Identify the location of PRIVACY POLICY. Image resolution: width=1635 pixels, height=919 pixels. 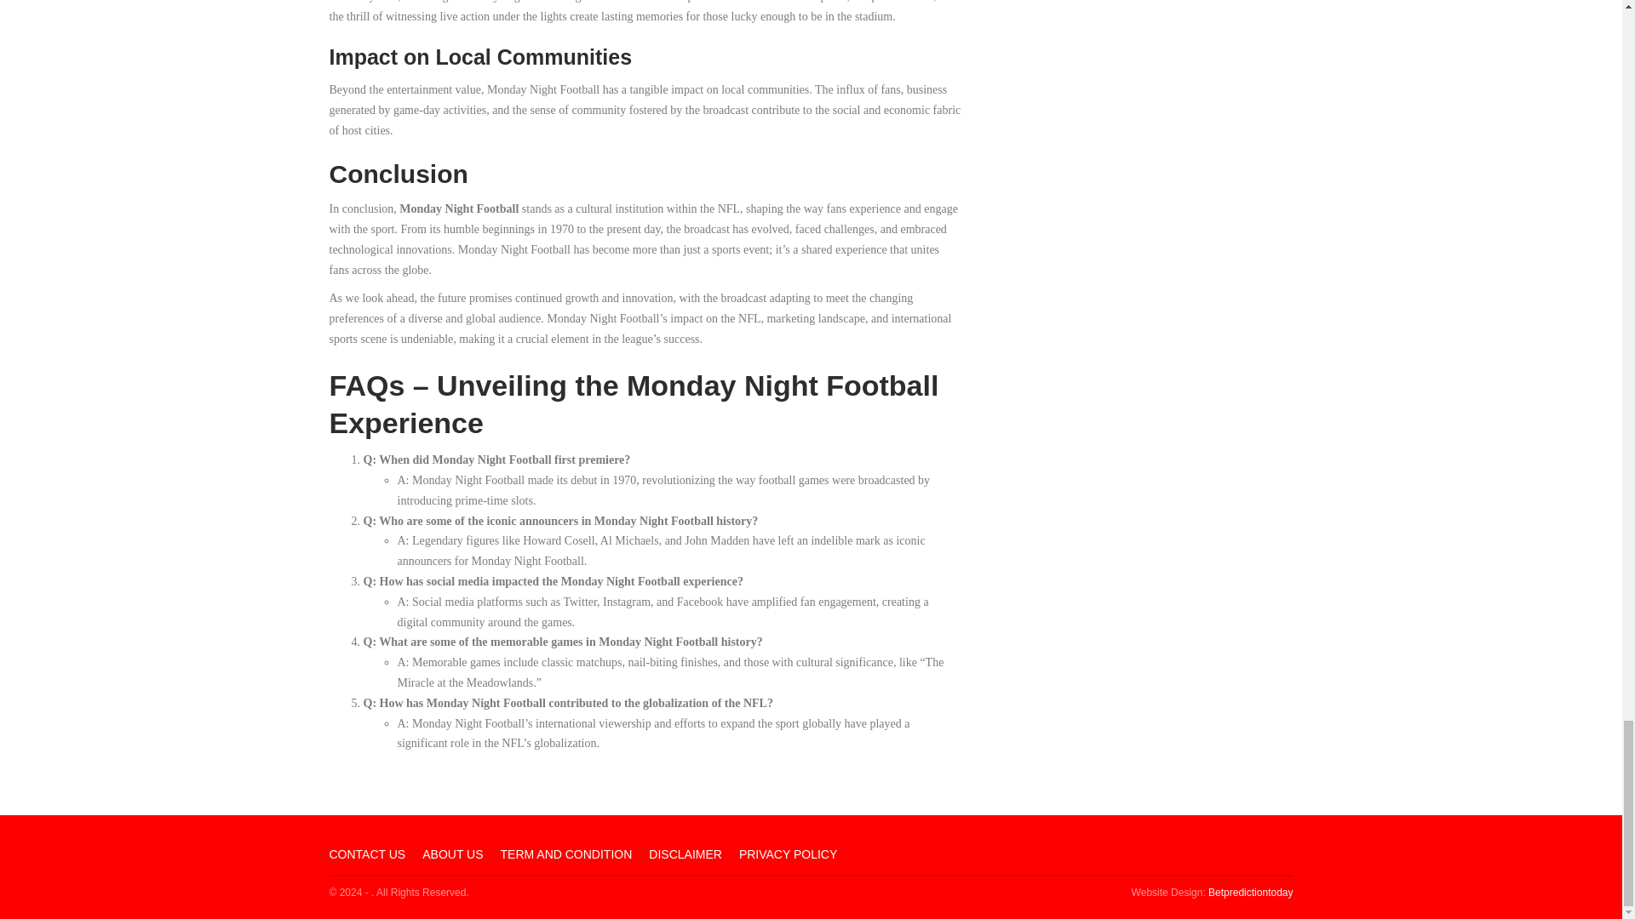
(788, 853).